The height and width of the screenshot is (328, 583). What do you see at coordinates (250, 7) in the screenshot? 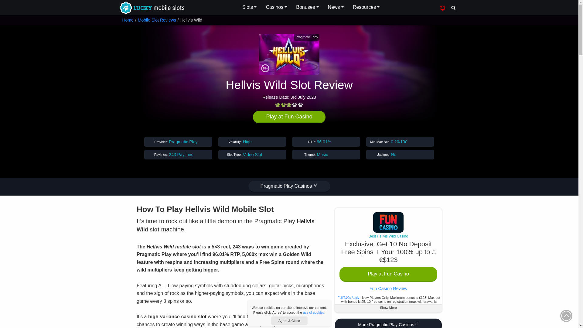
I see `Slots` at bounding box center [250, 7].